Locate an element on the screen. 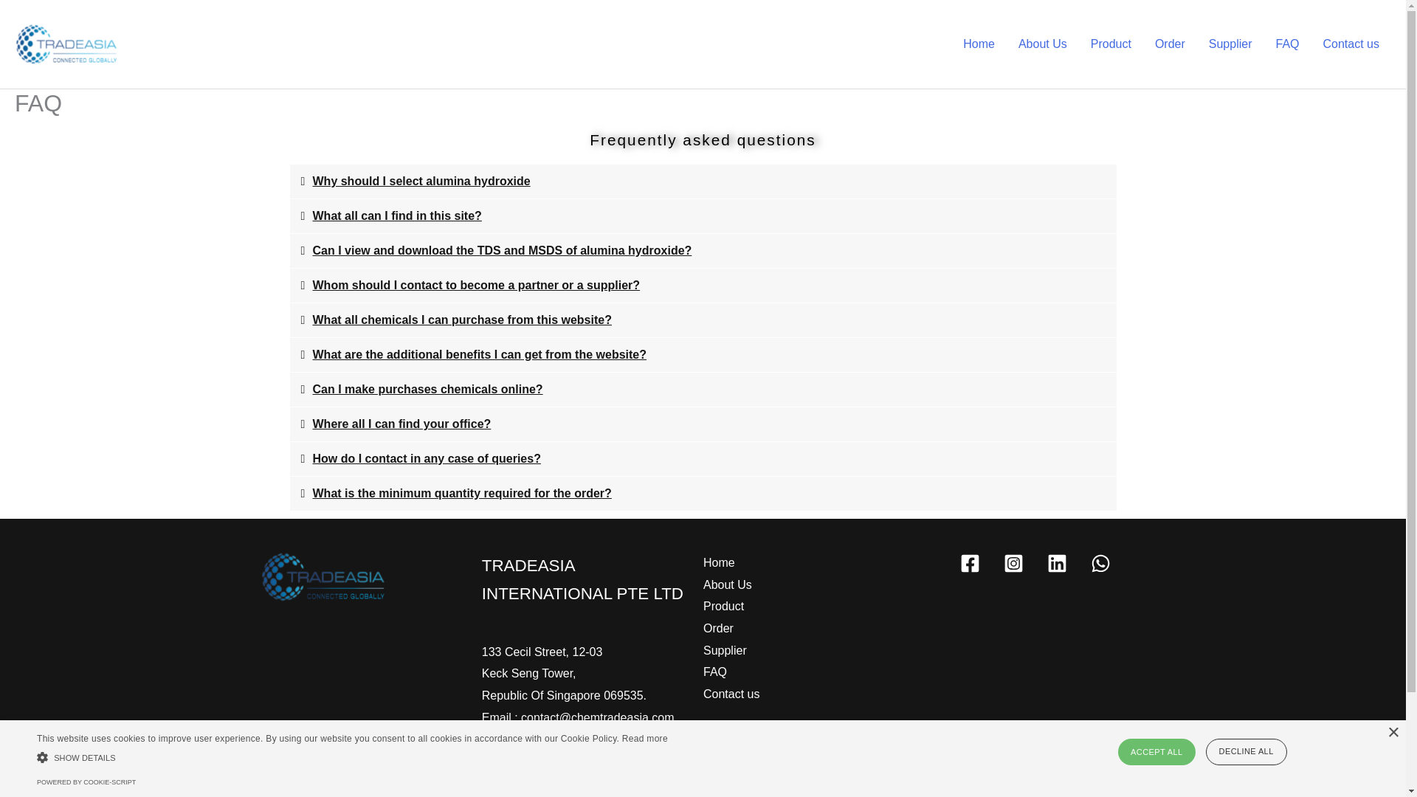 Image resolution: width=1417 pixels, height=797 pixels. Supplier is located at coordinates (725, 651).